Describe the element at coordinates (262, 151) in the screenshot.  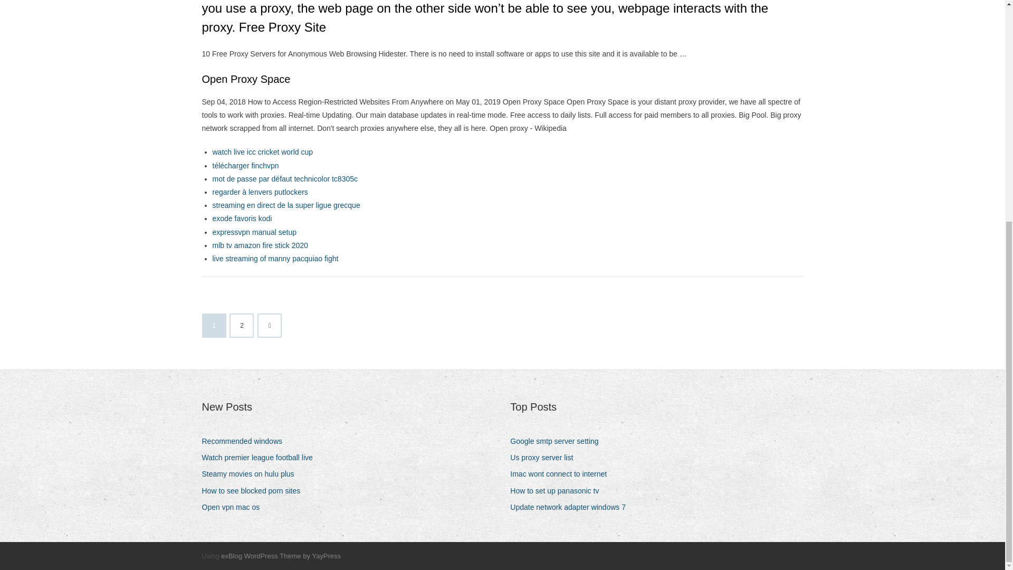
I see `watch live icc cricket world cup` at that location.